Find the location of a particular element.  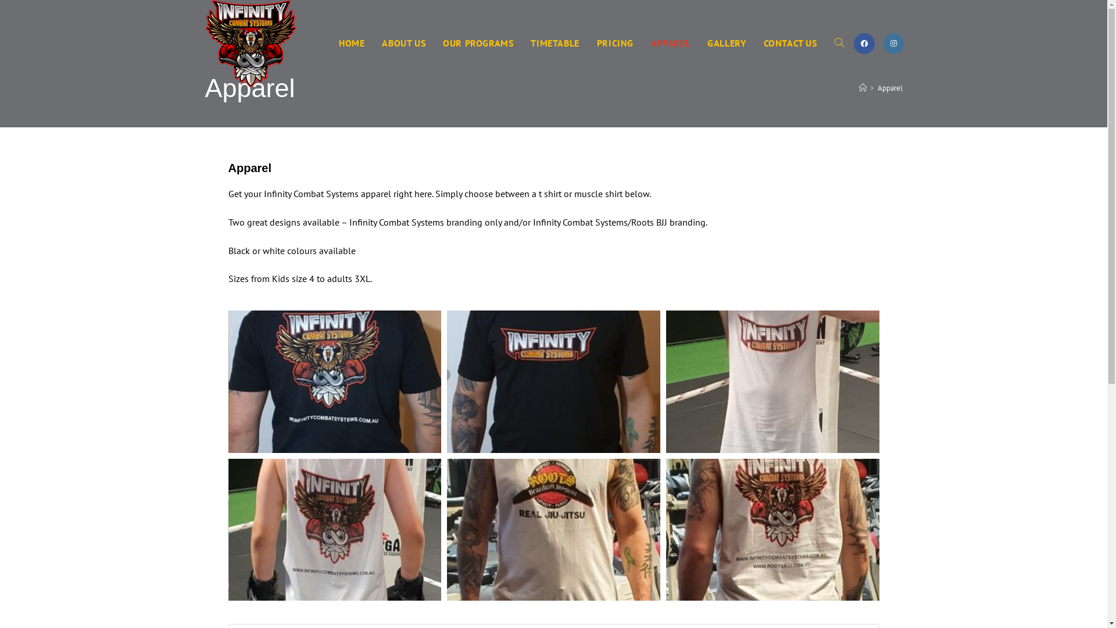

GALLERY is located at coordinates (727, 43).